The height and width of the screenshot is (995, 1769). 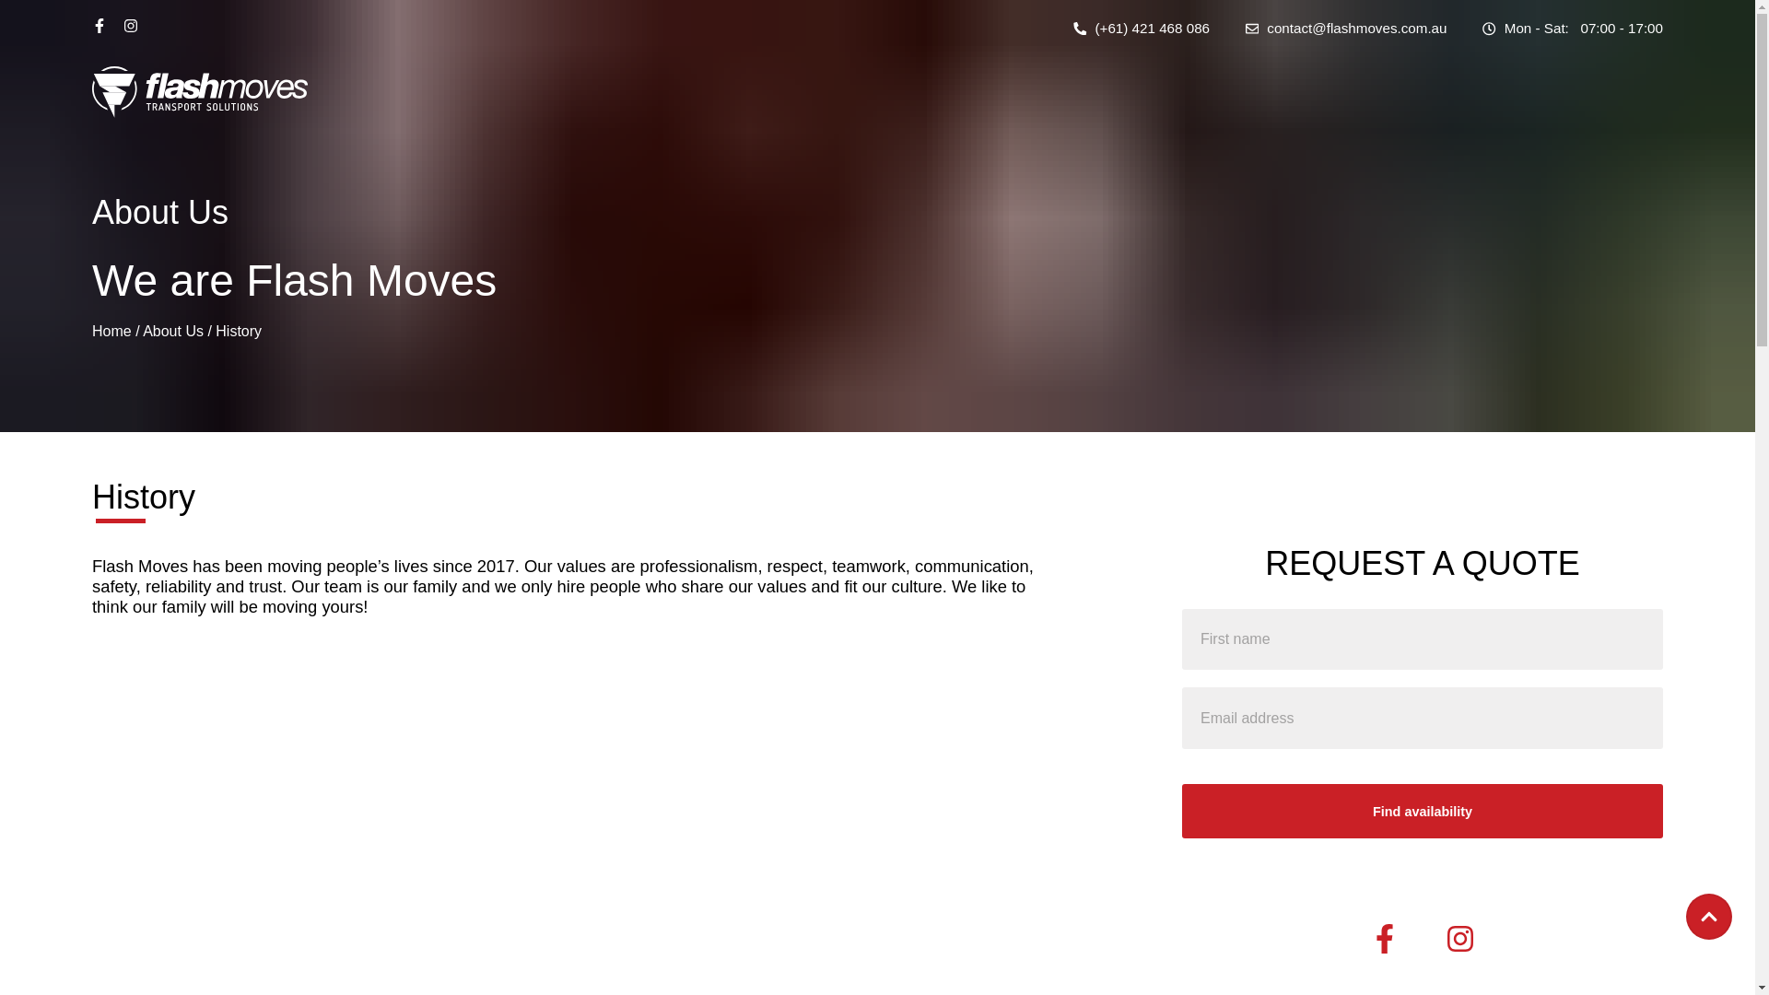 What do you see at coordinates (1142, 28) in the screenshot?
I see `(+61) 421 468 086` at bounding box center [1142, 28].